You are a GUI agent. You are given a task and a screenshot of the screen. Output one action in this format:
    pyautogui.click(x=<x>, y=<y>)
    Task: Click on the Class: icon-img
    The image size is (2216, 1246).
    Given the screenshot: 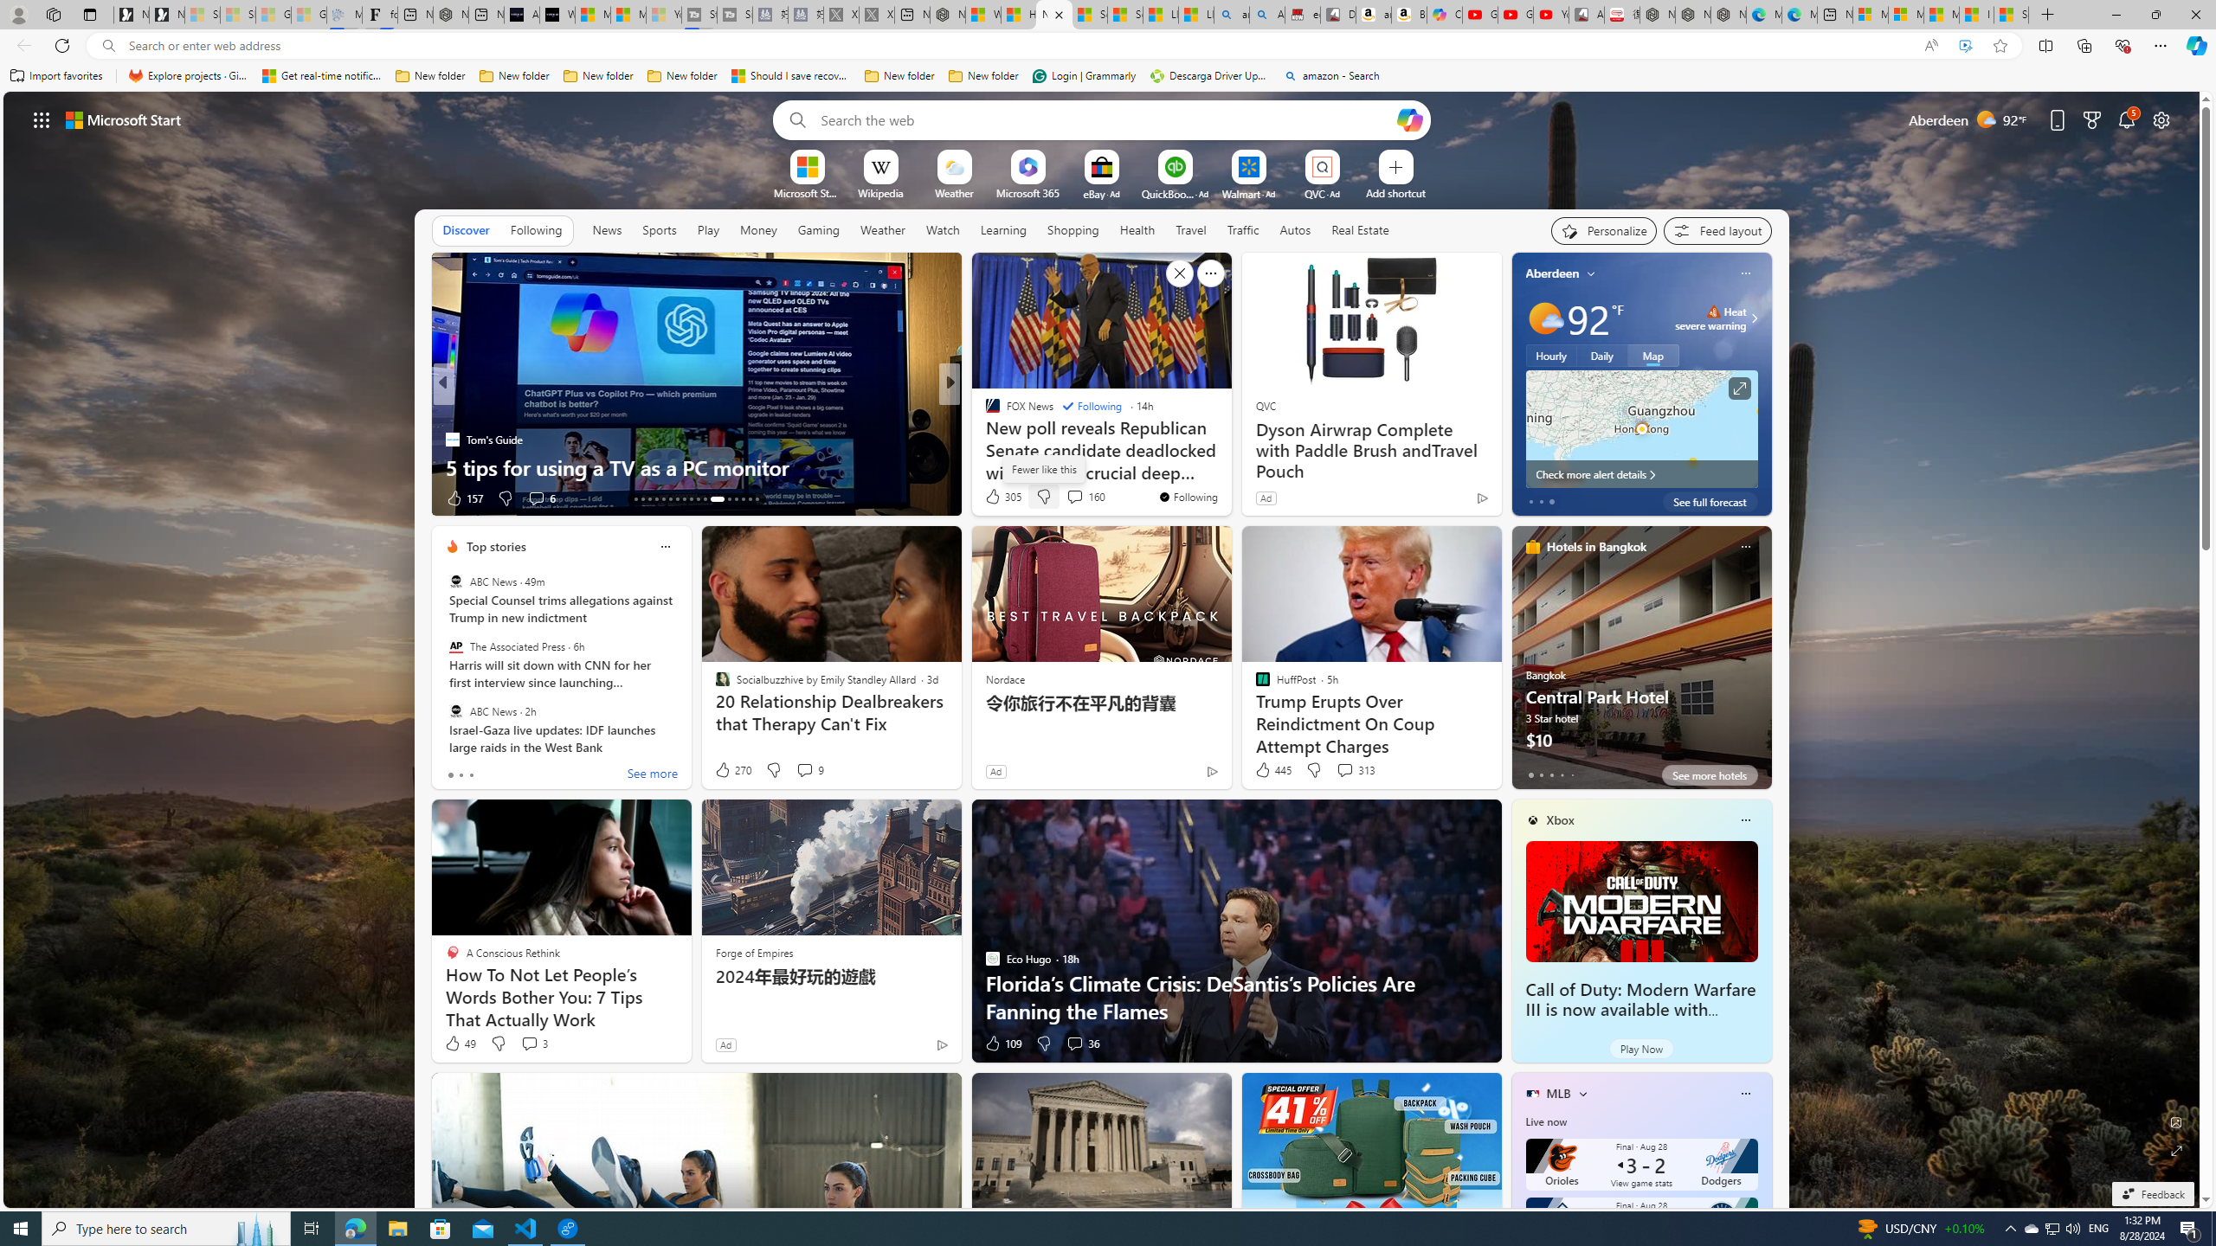 What is the action you would take?
    pyautogui.click(x=1745, y=1093)
    